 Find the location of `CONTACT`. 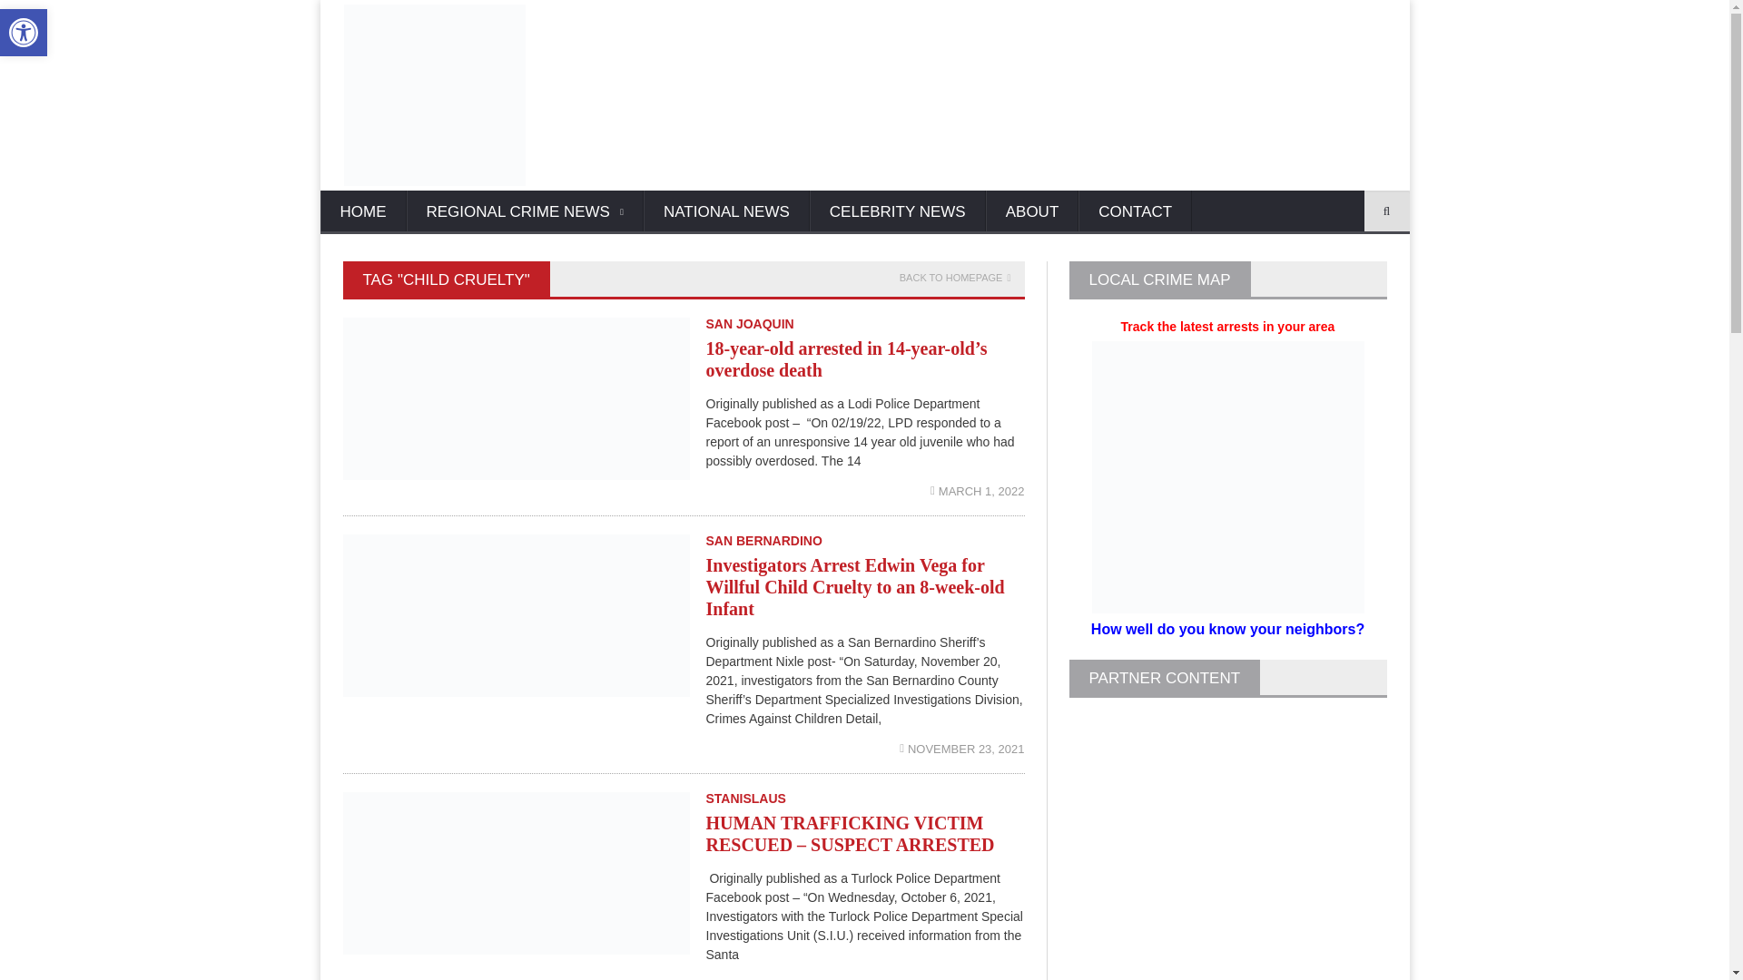

CONTACT is located at coordinates (1135, 212).